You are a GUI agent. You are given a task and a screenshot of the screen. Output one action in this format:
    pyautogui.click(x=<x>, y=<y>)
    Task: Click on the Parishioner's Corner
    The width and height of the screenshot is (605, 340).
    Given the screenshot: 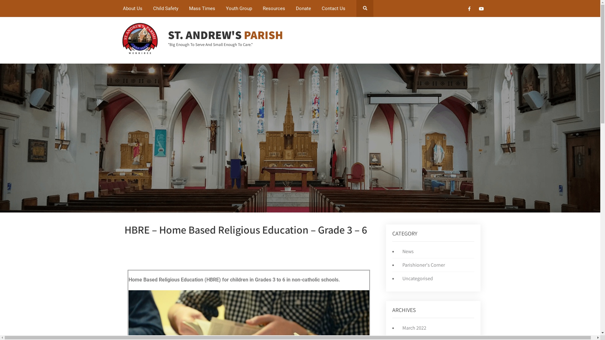 What is the action you would take?
    pyautogui.click(x=422, y=265)
    